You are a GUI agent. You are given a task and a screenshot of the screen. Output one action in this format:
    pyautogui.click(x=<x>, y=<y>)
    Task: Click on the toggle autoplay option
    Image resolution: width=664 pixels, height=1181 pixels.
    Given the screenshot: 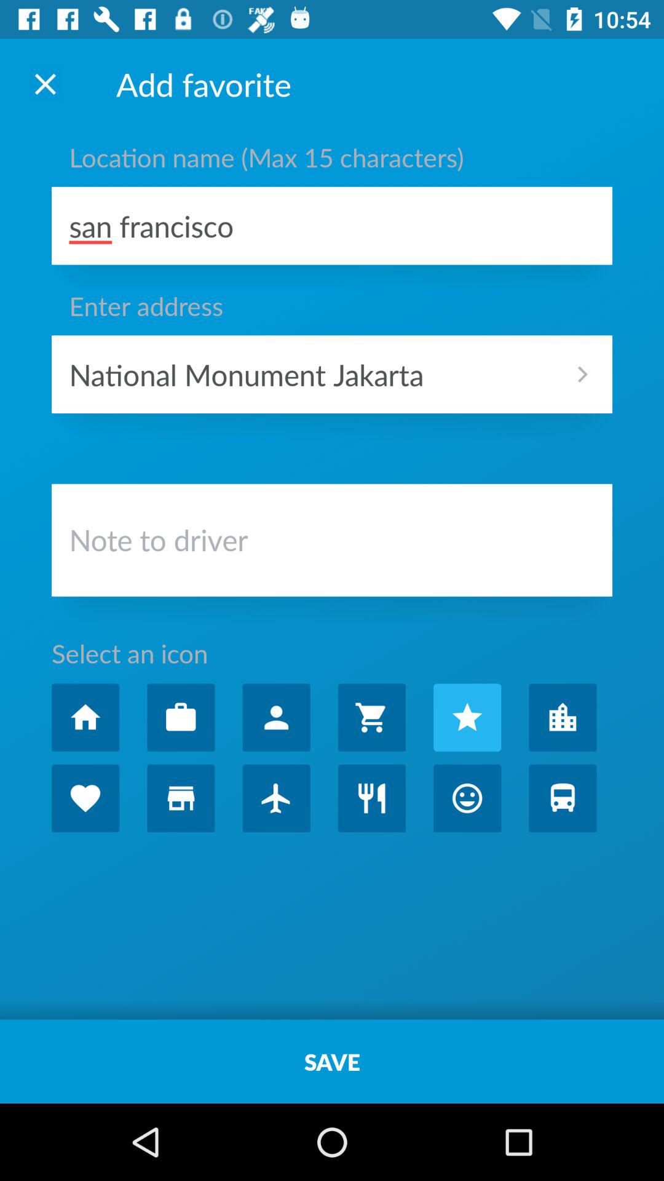 What is the action you would take?
    pyautogui.click(x=563, y=717)
    